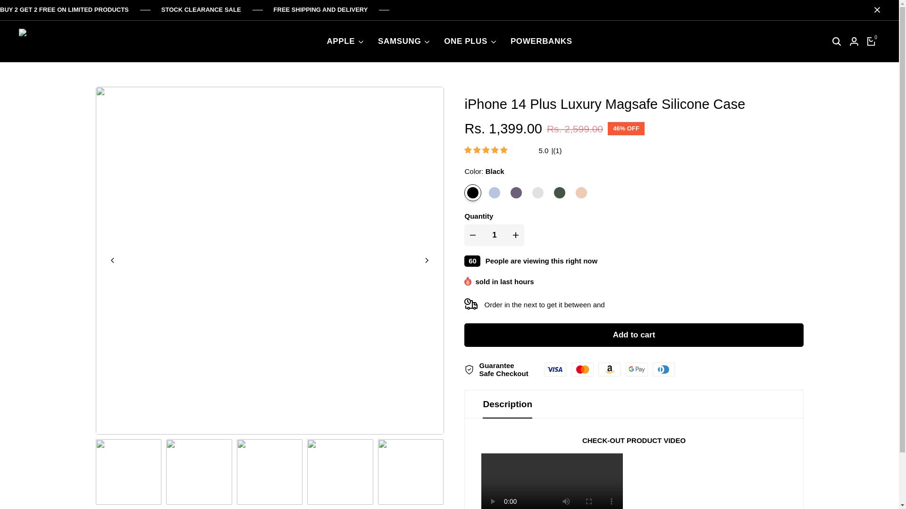 The image size is (906, 509). What do you see at coordinates (871, 41) in the screenshot?
I see `0` at bounding box center [871, 41].